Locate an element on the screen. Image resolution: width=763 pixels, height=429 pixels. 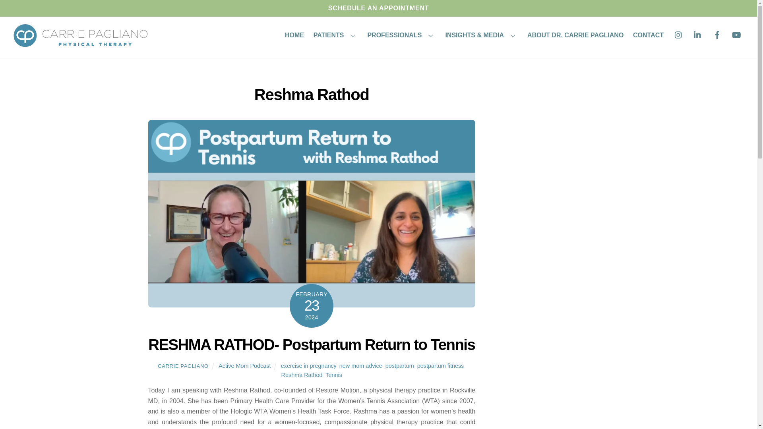
CARRIE PAGLIANO is located at coordinates (183, 365).